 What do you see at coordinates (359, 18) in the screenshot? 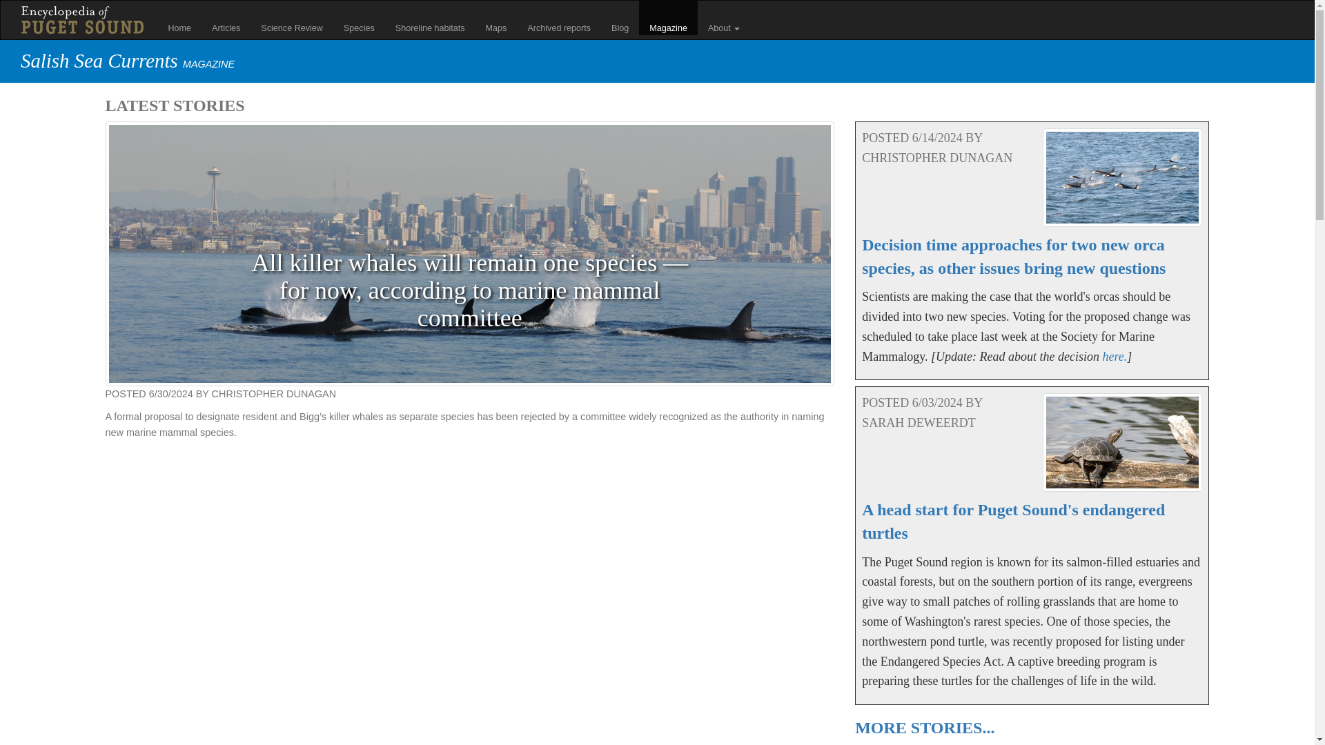
I see `Species` at bounding box center [359, 18].